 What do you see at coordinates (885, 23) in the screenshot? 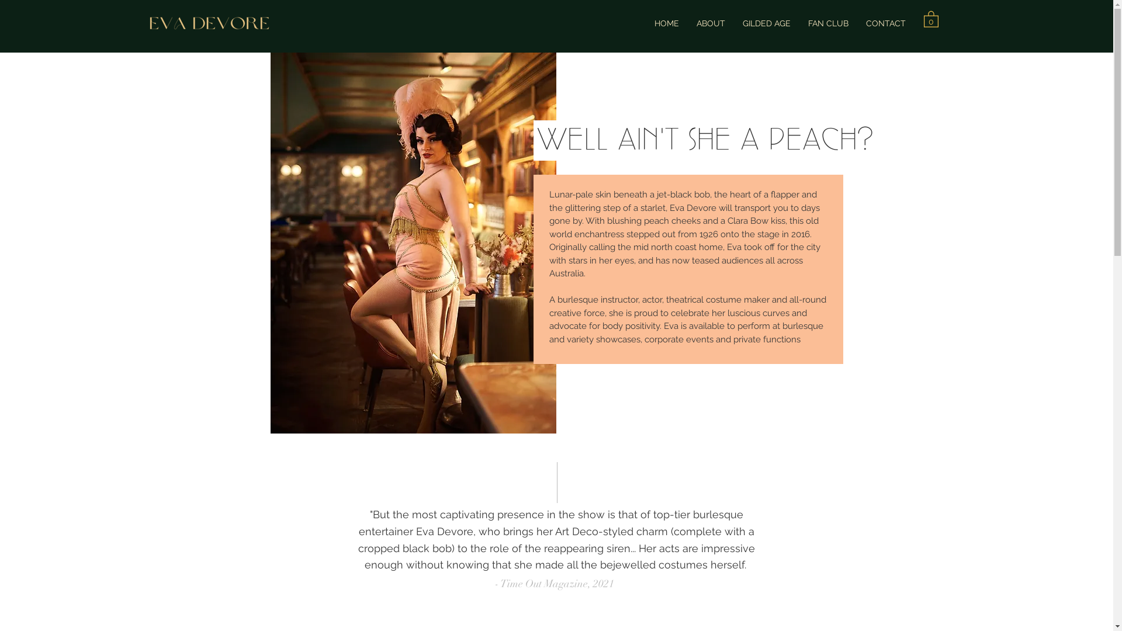
I see `CONTACT` at bounding box center [885, 23].